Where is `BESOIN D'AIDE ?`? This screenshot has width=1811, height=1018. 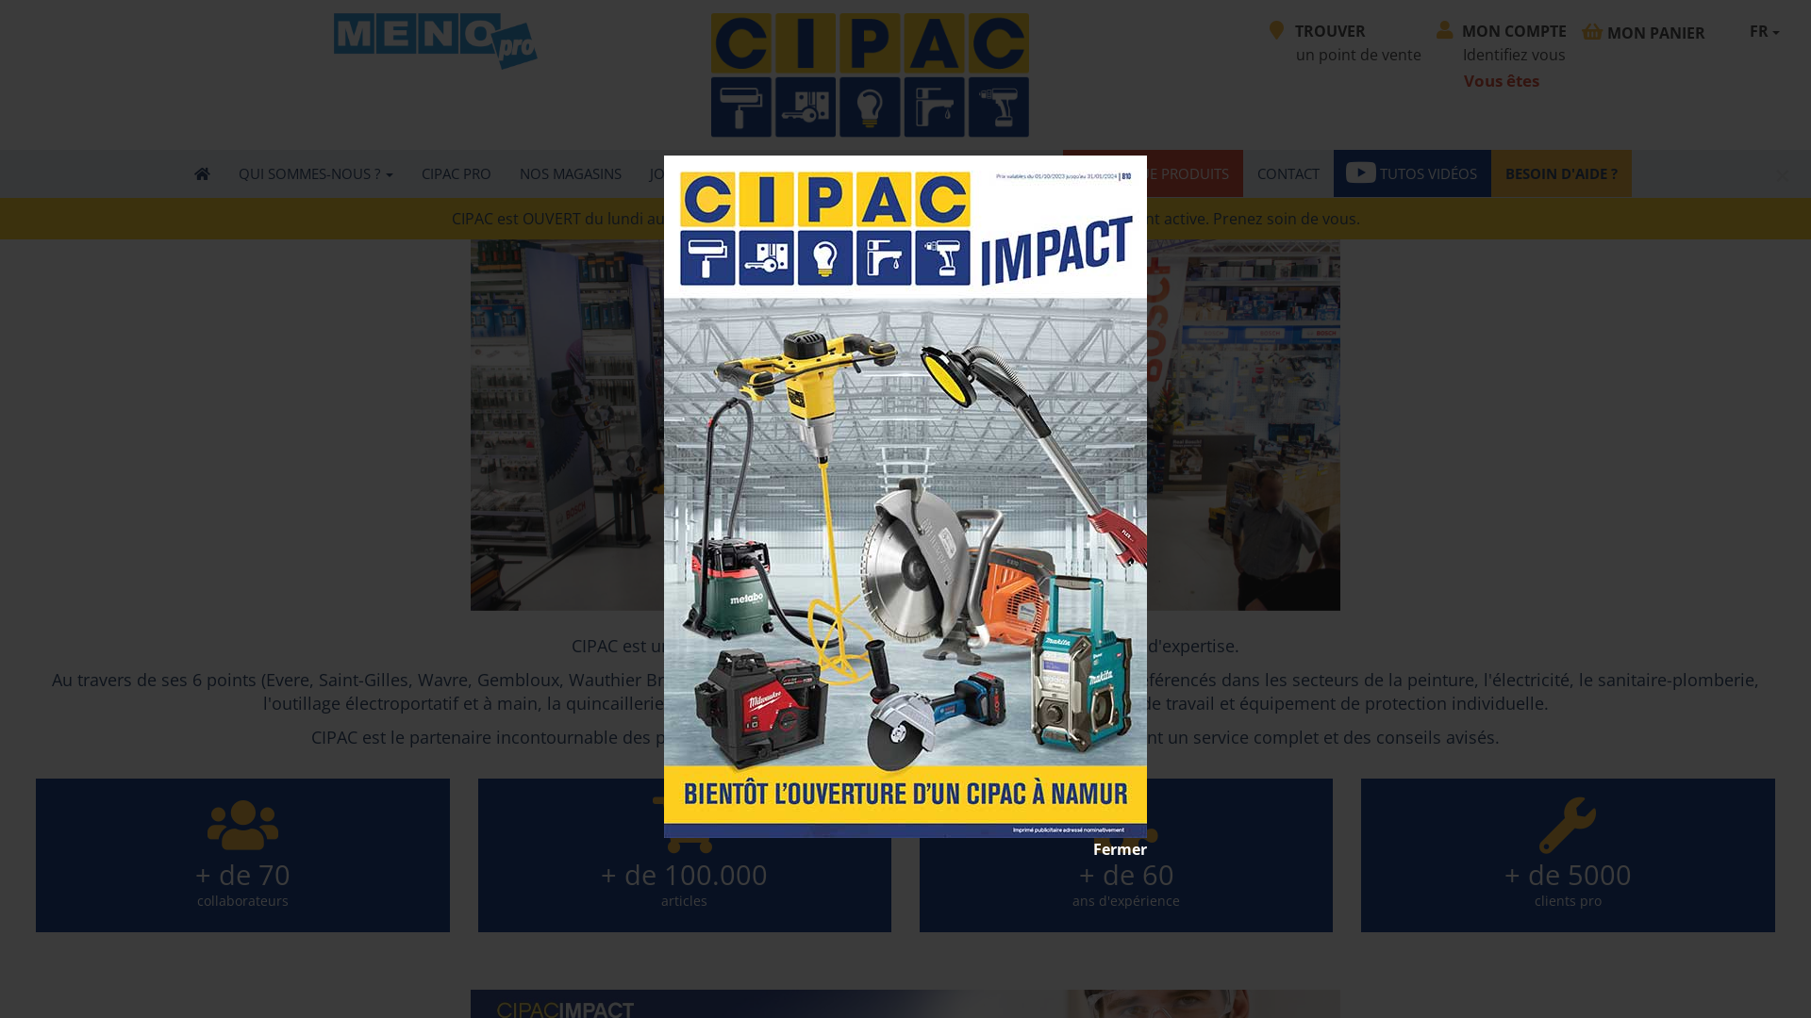
BESOIN D'AIDE ? is located at coordinates (1560, 173).